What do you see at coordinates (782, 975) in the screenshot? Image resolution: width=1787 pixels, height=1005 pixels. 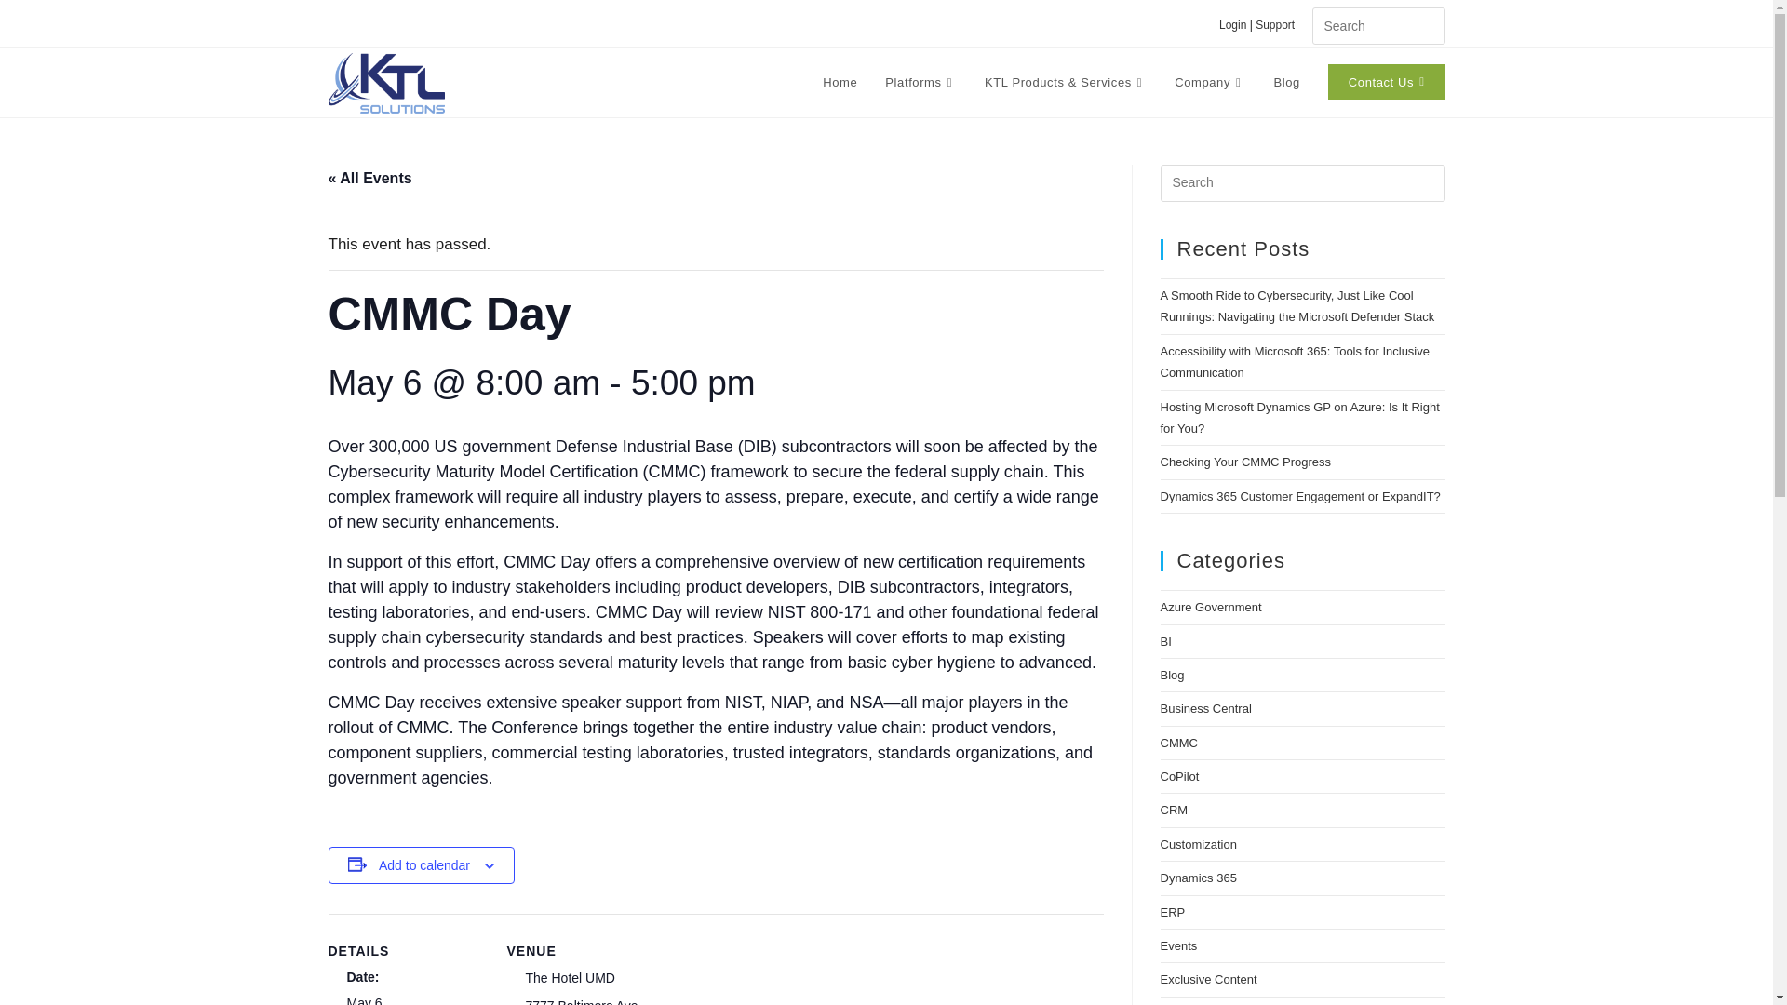 I see `Google maps iframe displaying the address to The Hotel UMD` at bounding box center [782, 975].